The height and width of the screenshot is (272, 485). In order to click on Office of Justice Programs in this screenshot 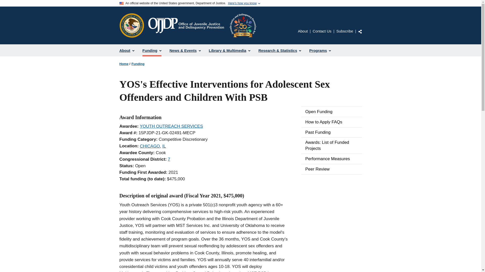, I will do `click(132, 25)`.